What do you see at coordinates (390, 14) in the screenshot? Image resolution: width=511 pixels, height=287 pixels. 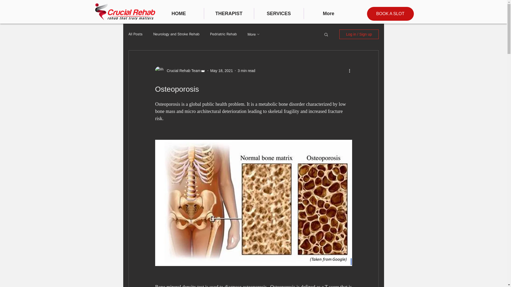 I see `BOOK A SLOT` at bounding box center [390, 14].